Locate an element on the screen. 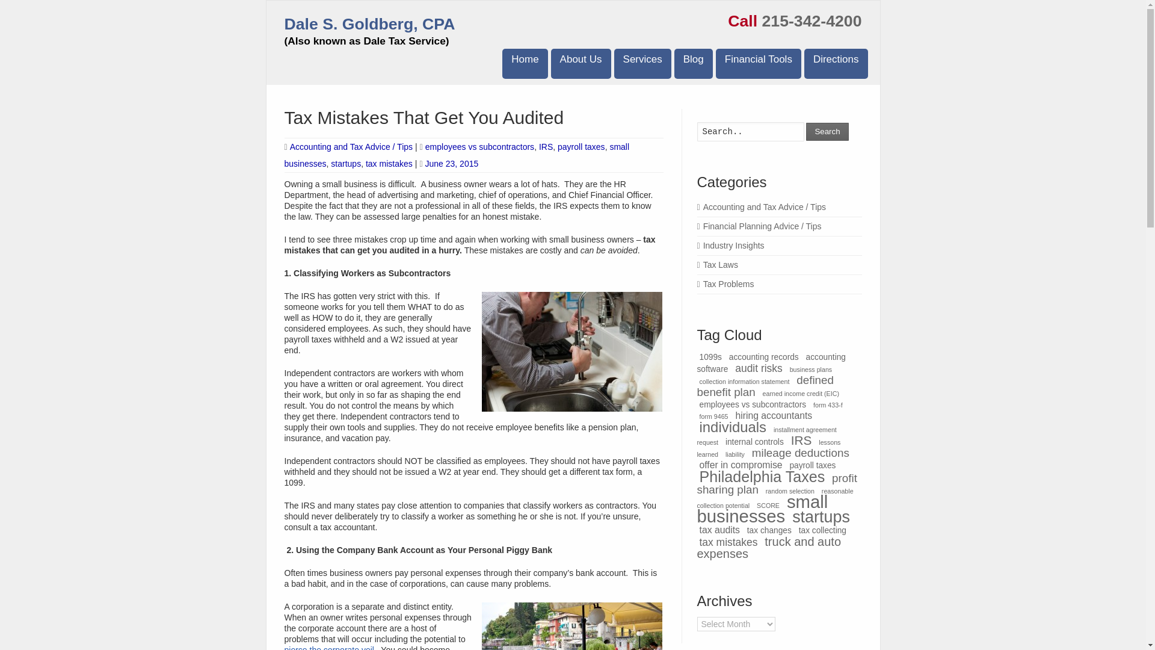 The width and height of the screenshot is (1155, 650). startups is located at coordinates (345, 163).